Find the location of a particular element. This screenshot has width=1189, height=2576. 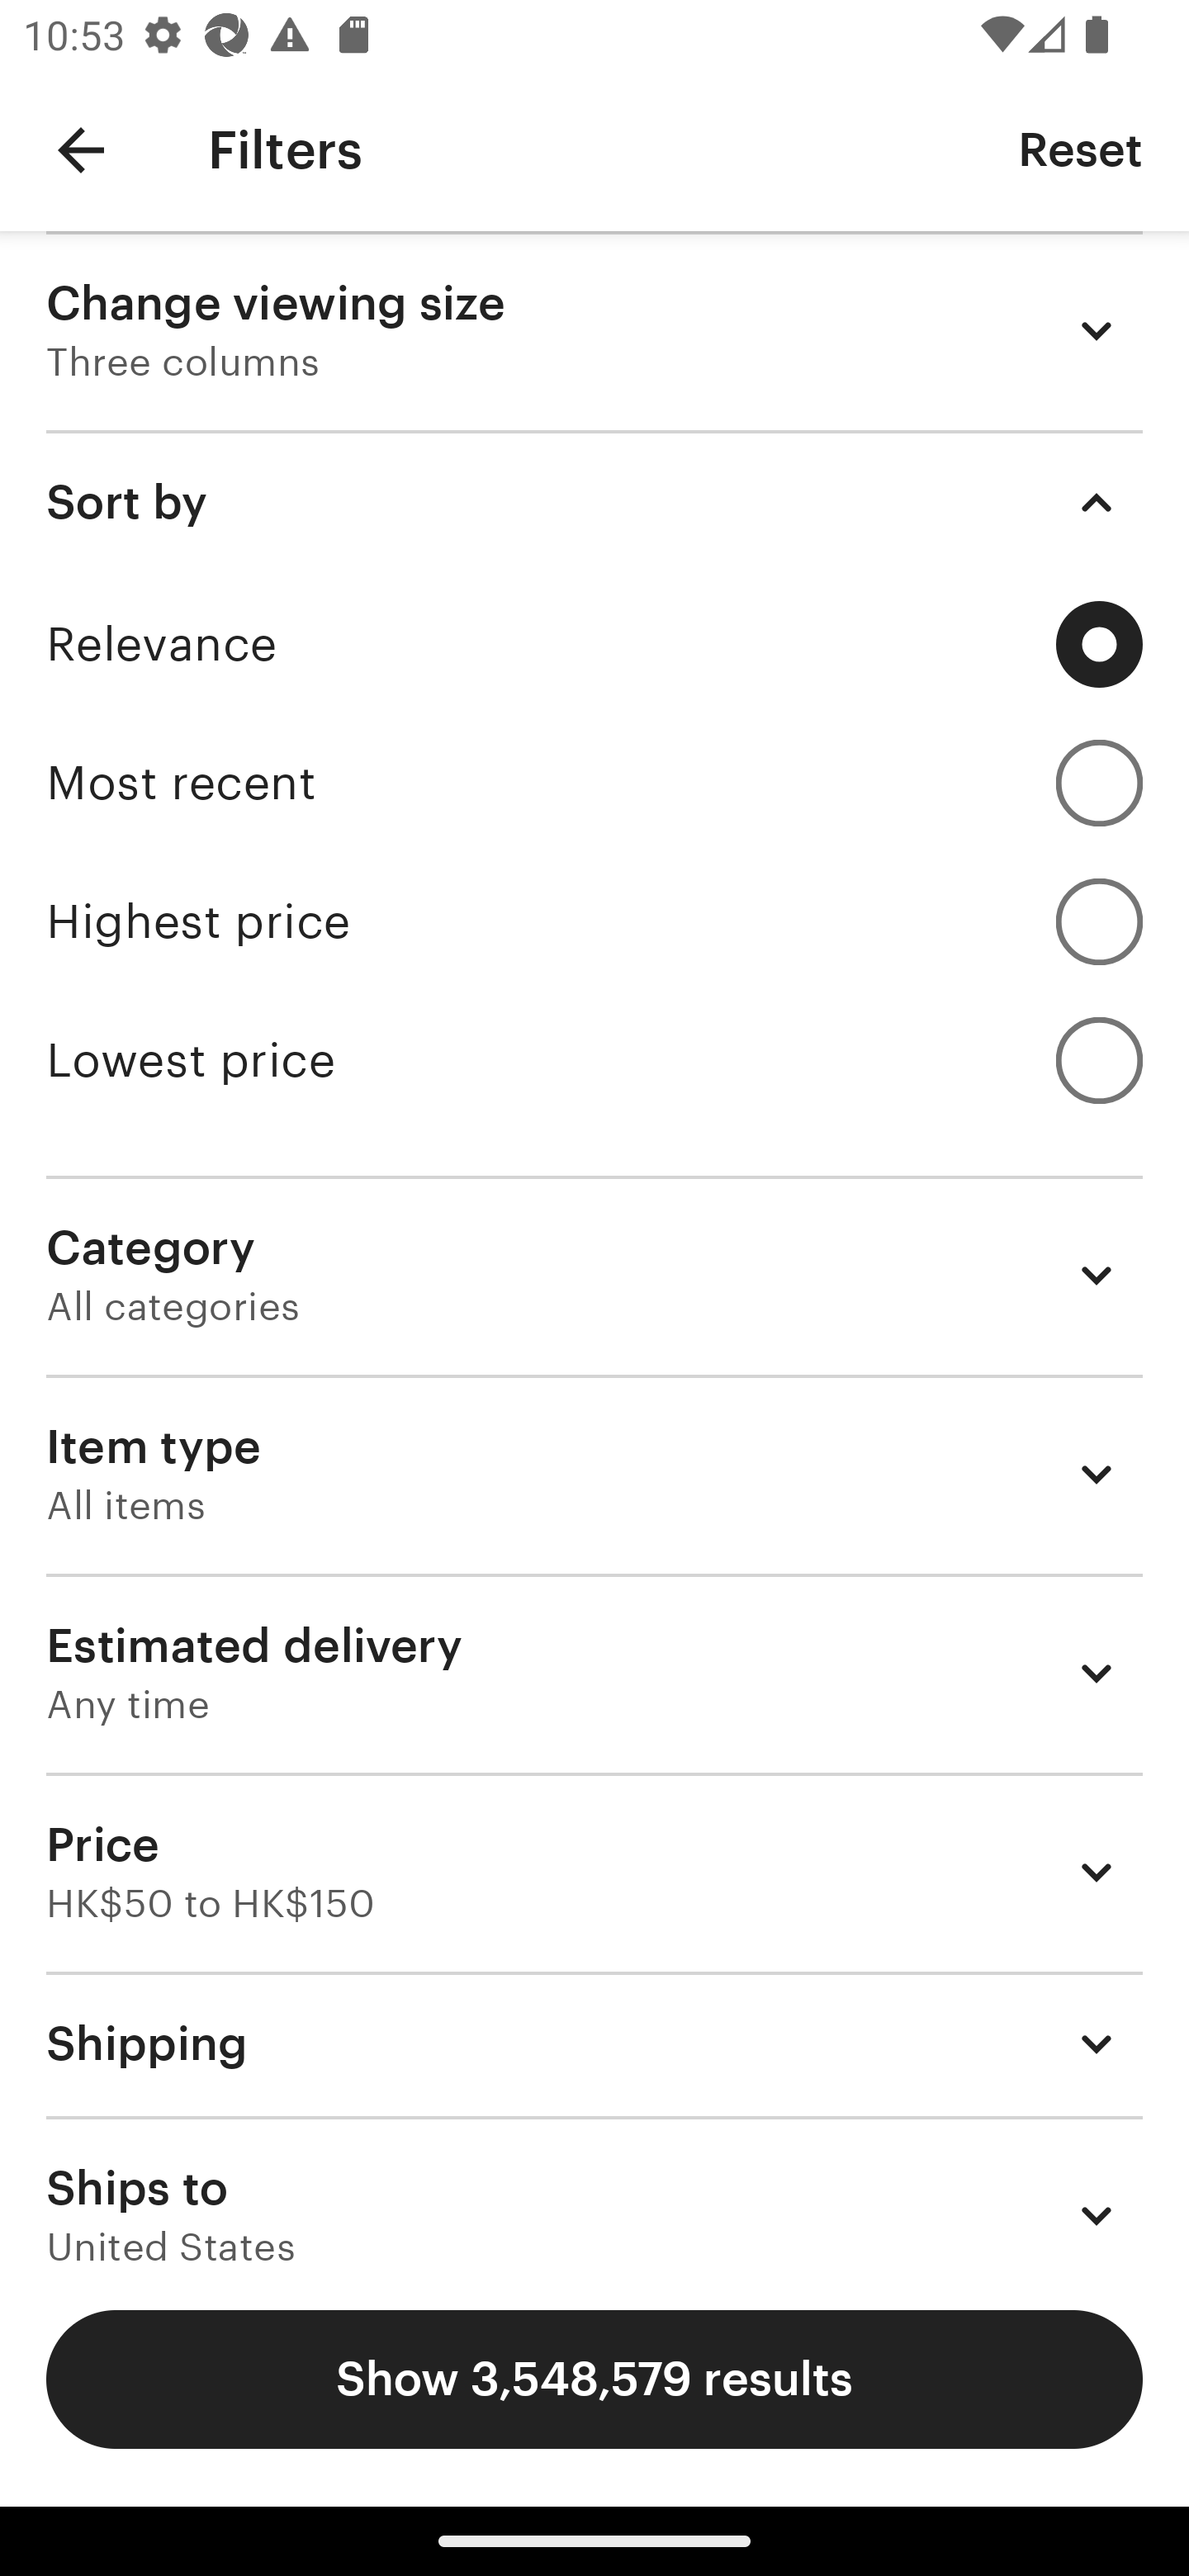

Item type All items is located at coordinates (594, 1475).